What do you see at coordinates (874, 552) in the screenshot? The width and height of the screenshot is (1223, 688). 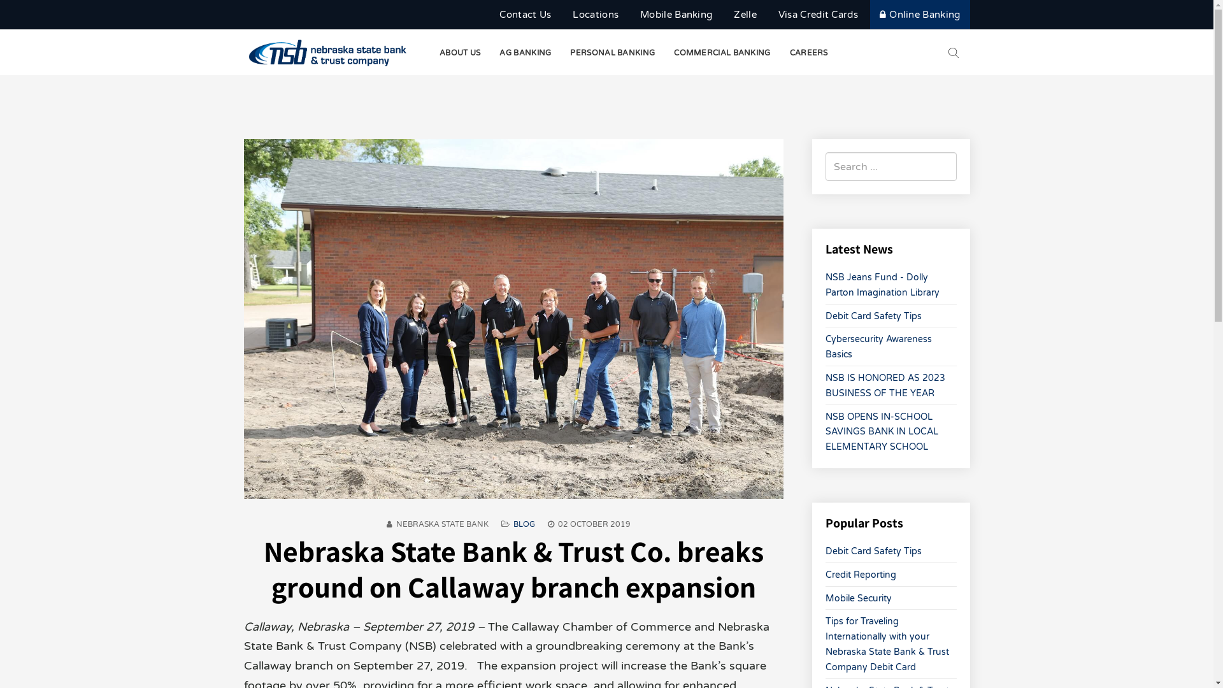 I see `Debit Card Safety Tips` at bounding box center [874, 552].